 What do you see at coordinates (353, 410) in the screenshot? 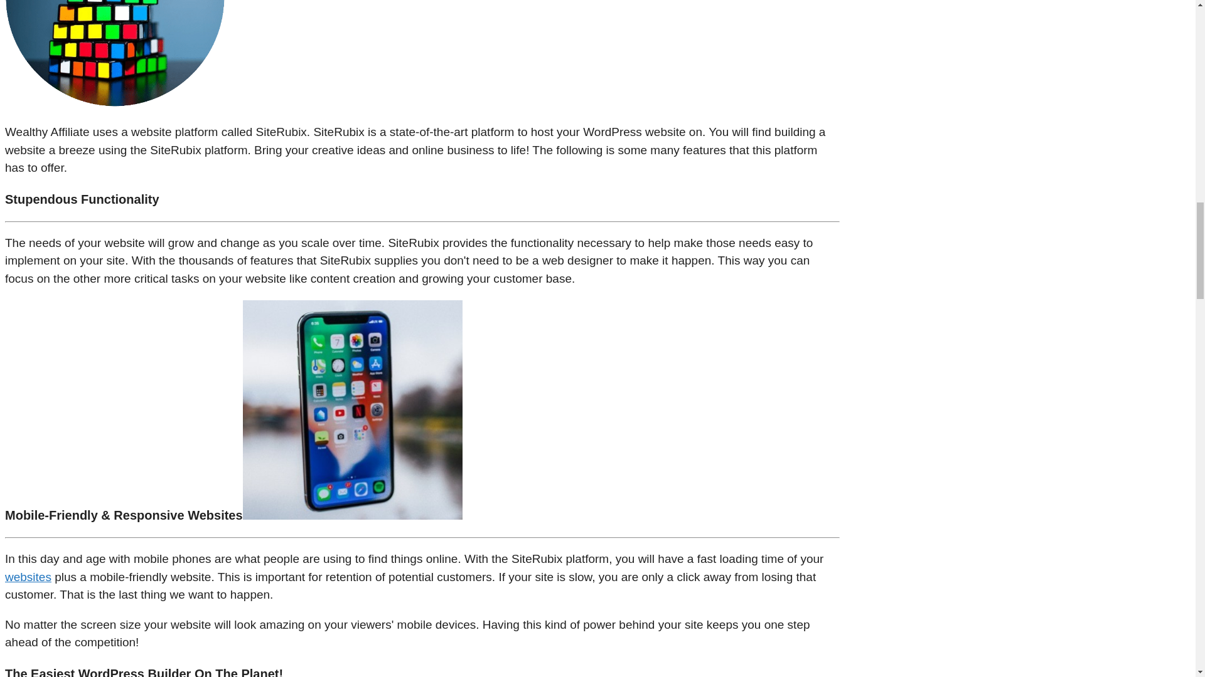
I see `Mobile Friendly` at bounding box center [353, 410].